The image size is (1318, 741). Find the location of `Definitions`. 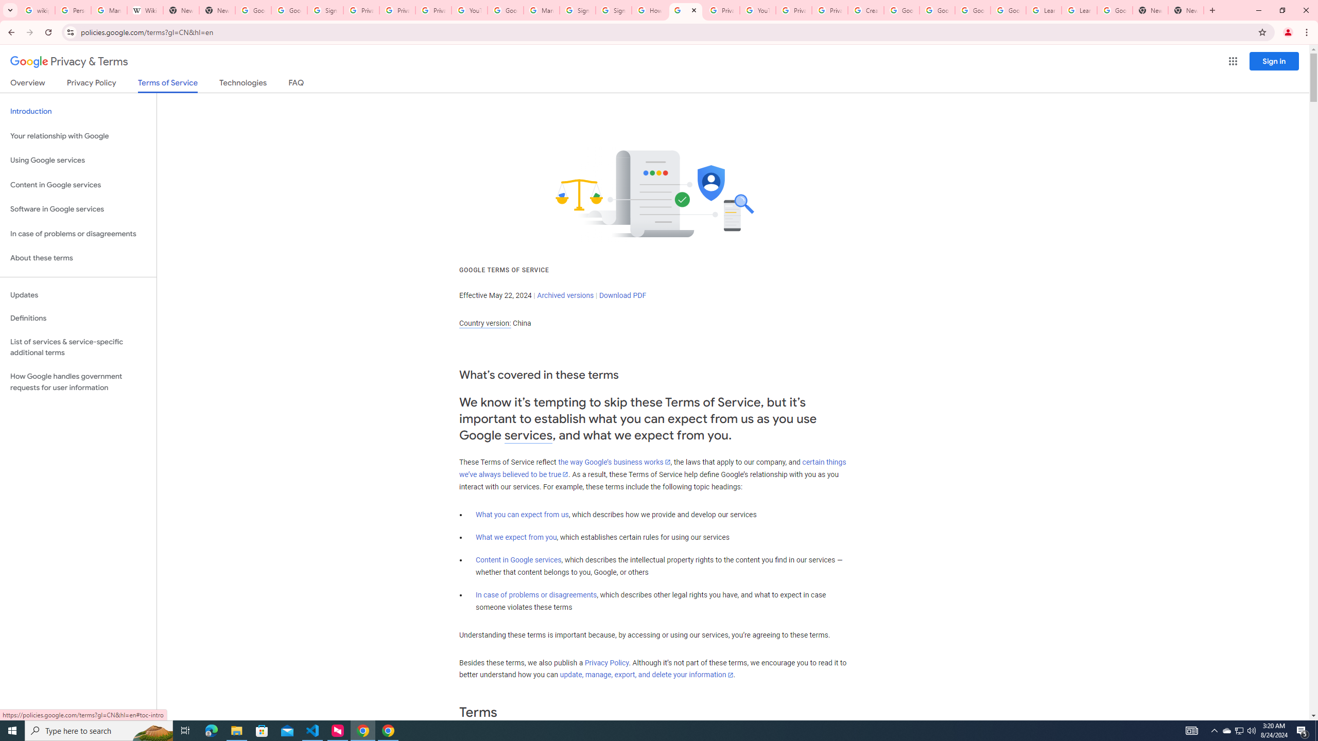

Definitions is located at coordinates (78, 319).